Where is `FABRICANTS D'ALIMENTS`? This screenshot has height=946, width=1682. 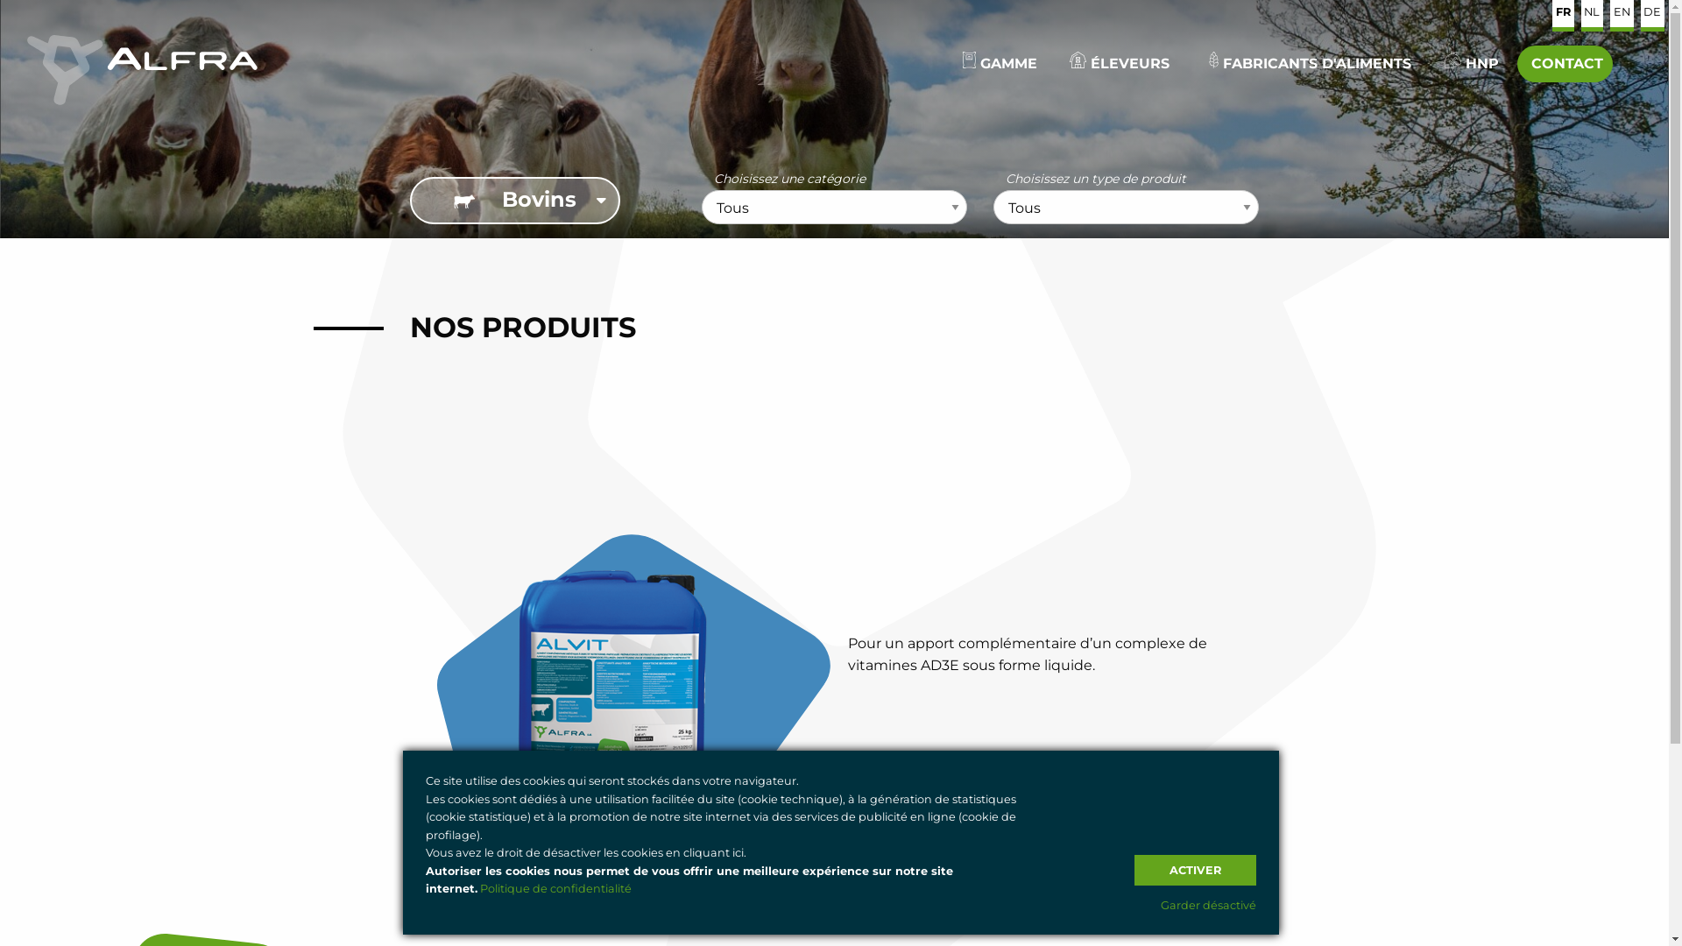 FABRICANTS D'ALIMENTS is located at coordinates (1307, 62).